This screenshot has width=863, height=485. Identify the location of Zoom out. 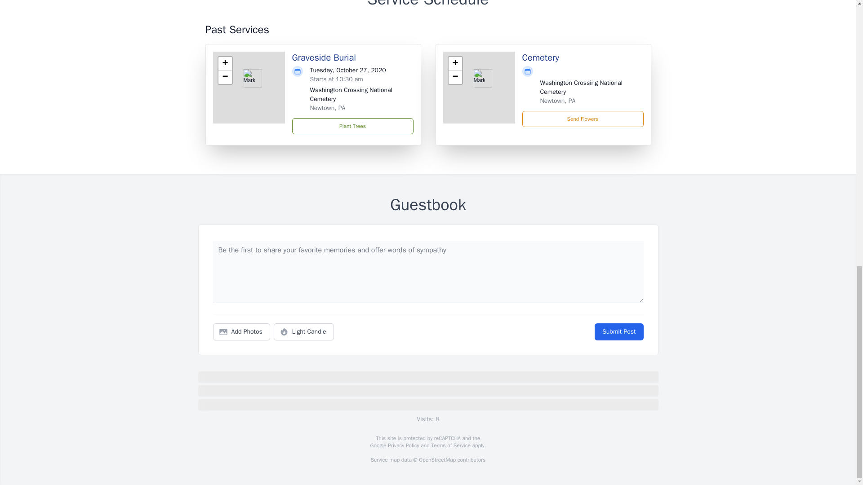
(455, 77).